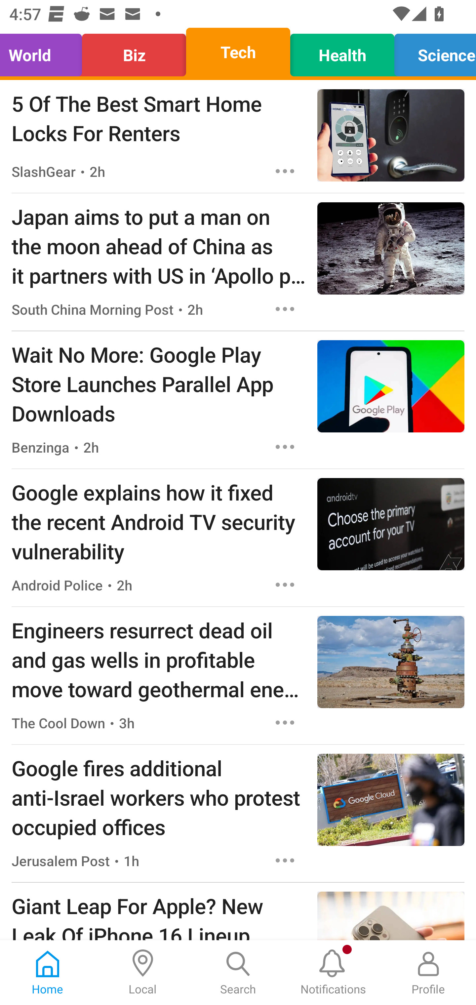 The height and width of the screenshot is (1005, 476). What do you see at coordinates (44, 52) in the screenshot?
I see `World` at bounding box center [44, 52].